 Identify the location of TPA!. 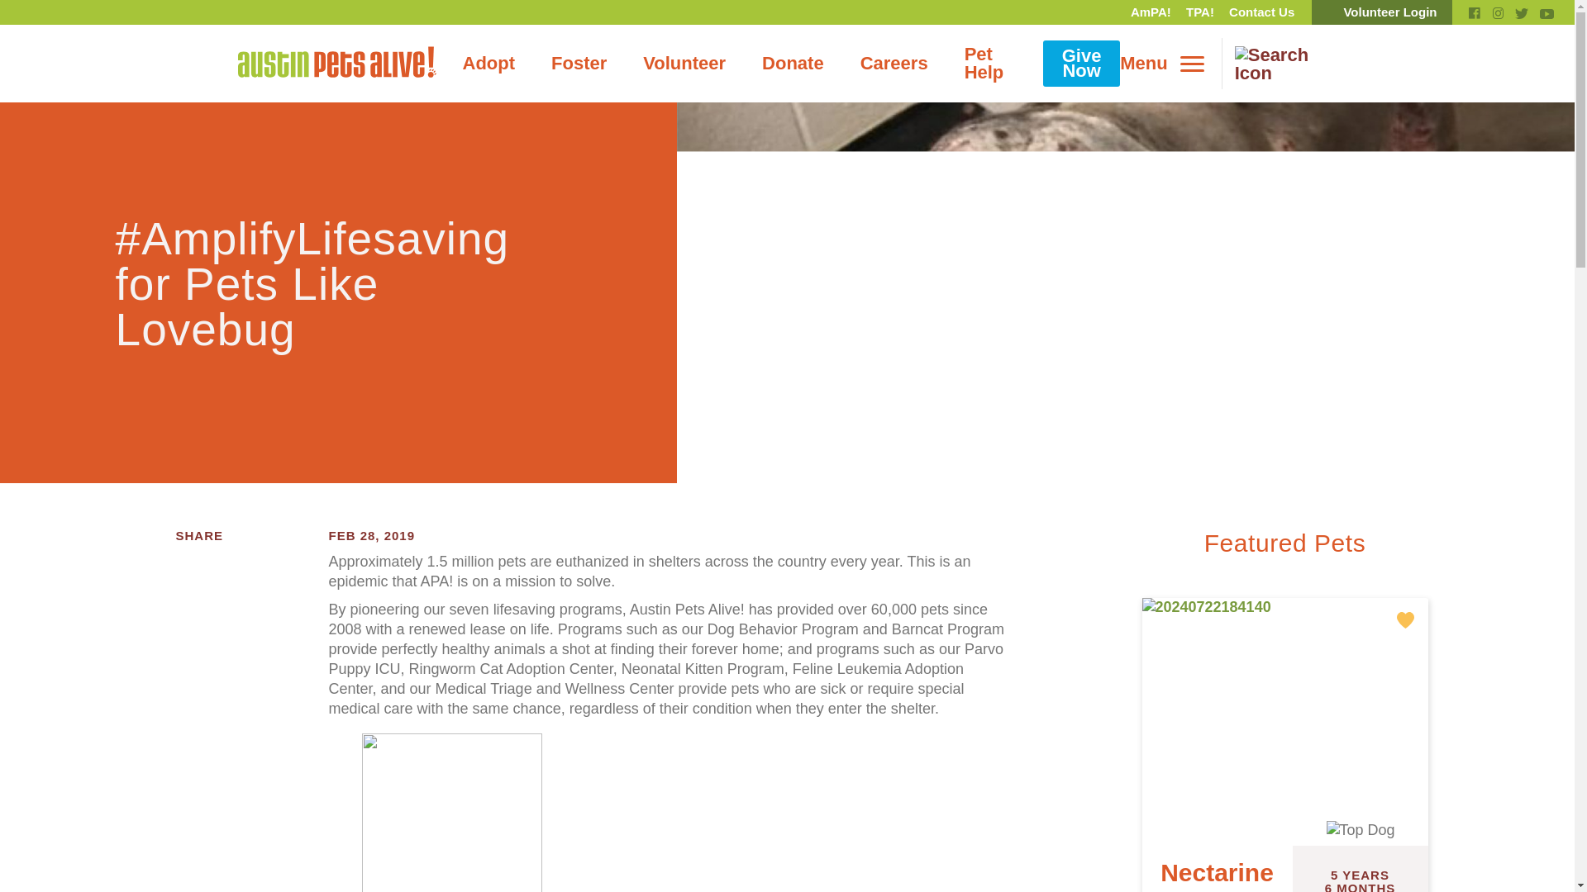
(1200, 12).